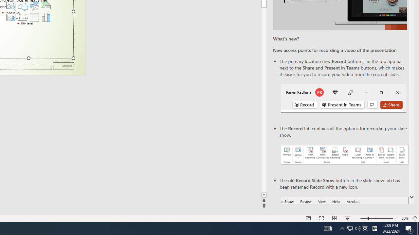 This screenshot has height=235, width=419. I want to click on Record button in top bar, so click(343, 98).